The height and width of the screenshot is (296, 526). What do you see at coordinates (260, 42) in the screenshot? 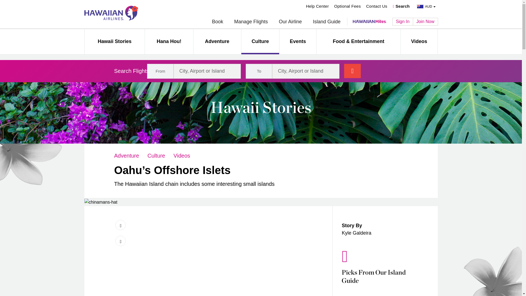
I see `Culture` at bounding box center [260, 42].